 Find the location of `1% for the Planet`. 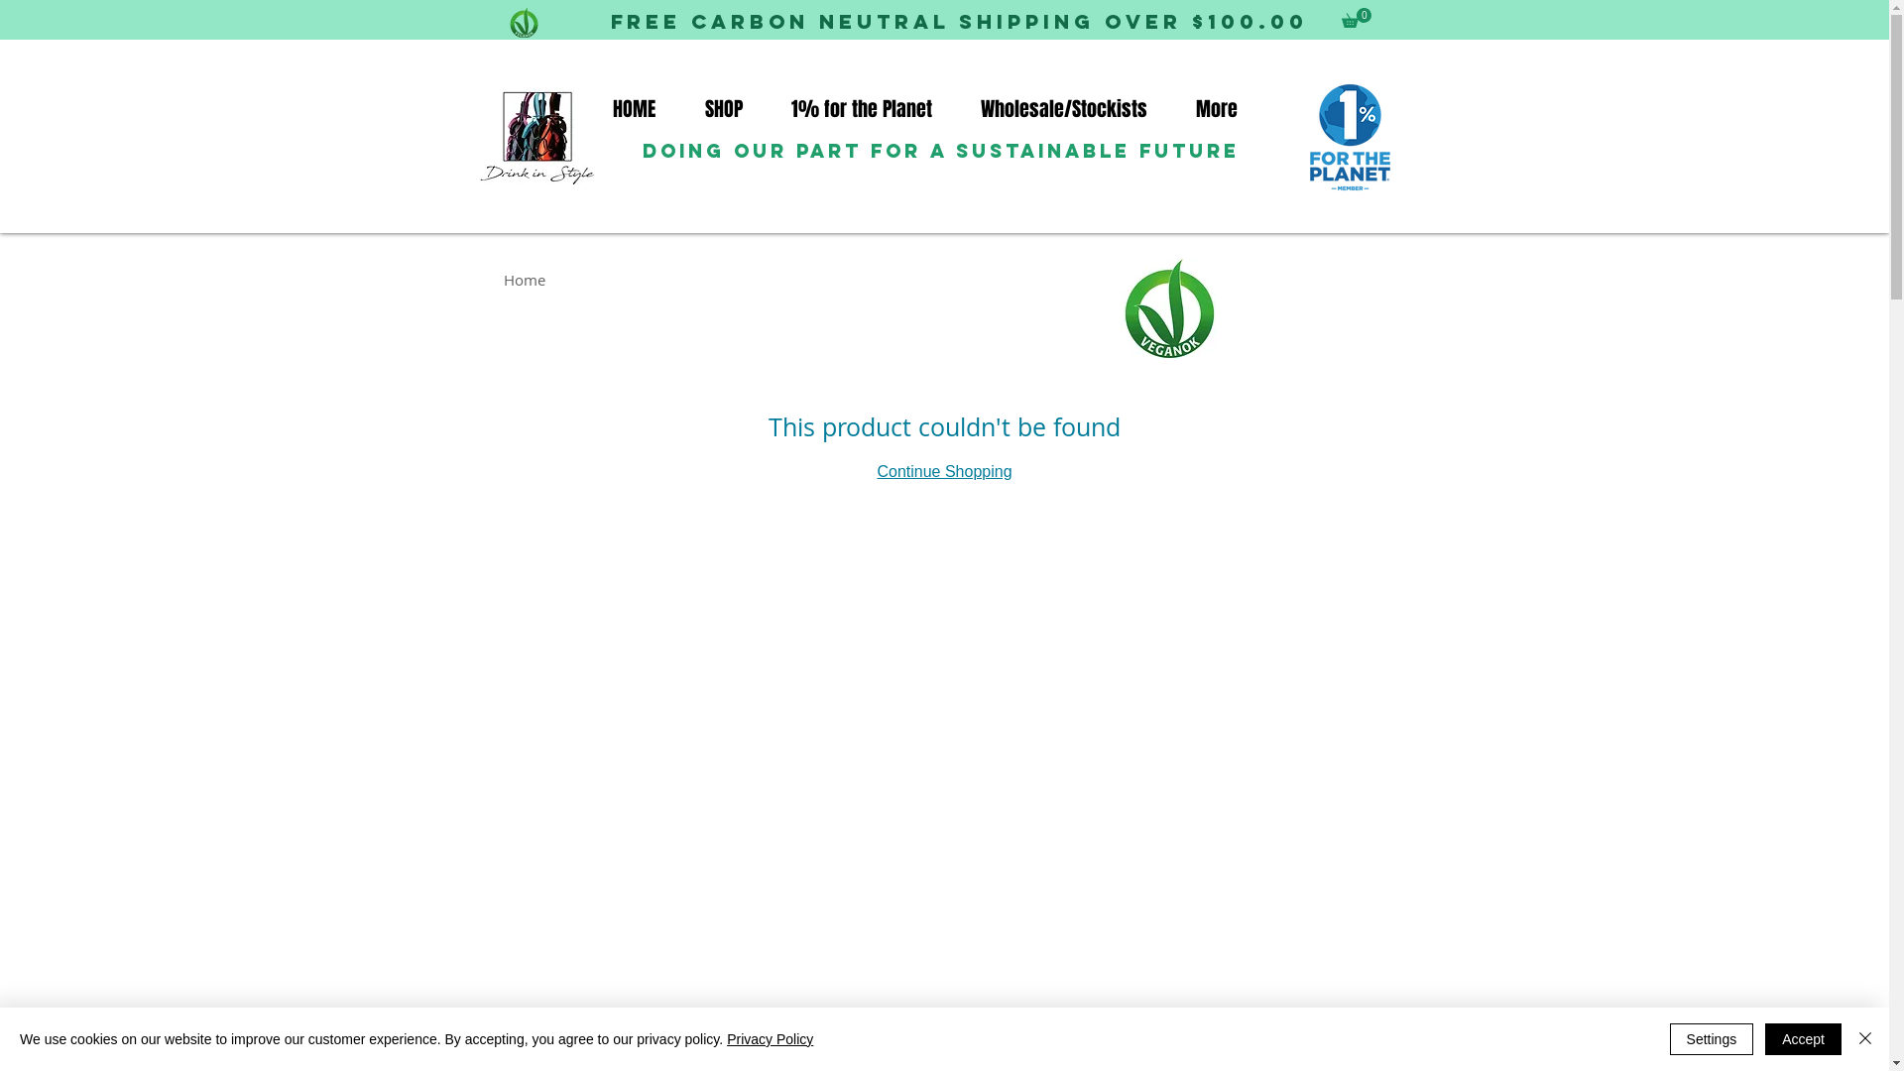

1% for the Planet is located at coordinates (870, 109).